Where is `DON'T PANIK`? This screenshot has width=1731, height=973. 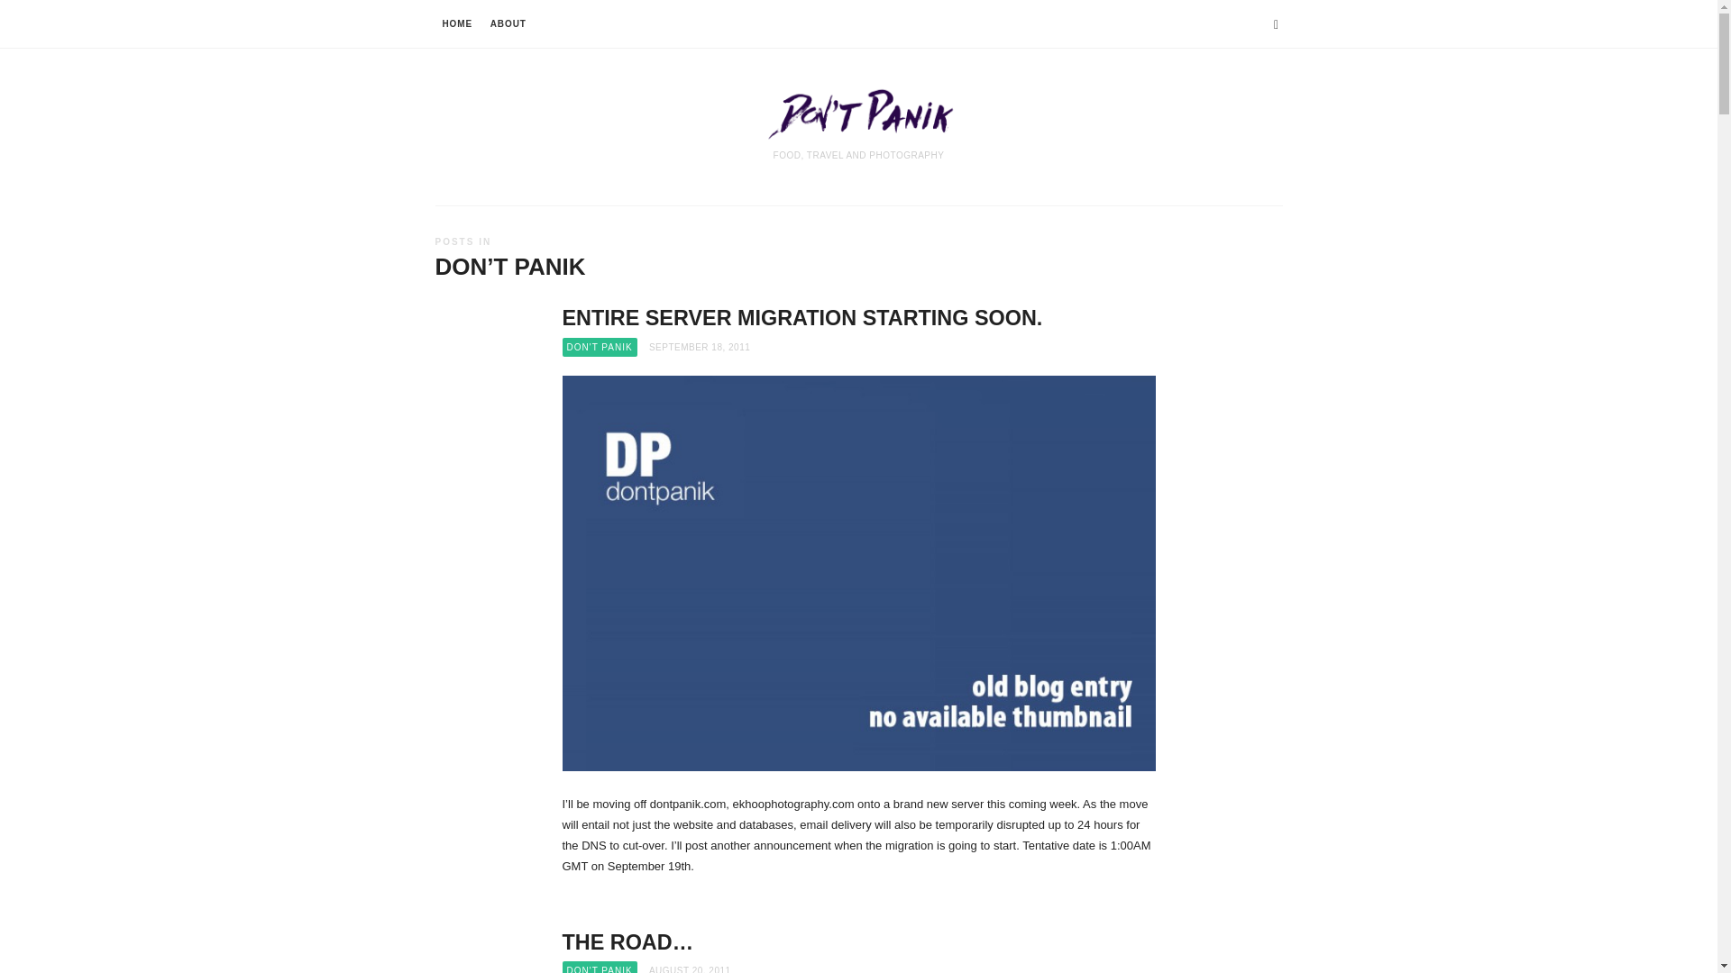
DON'T PANIK is located at coordinates (600, 968).